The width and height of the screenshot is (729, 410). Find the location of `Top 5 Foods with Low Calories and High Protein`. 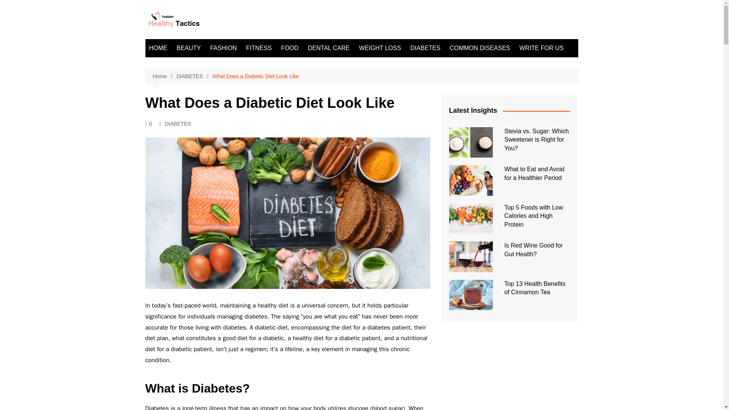

Top 5 Foods with Low Calories and High Protein is located at coordinates (533, 216).